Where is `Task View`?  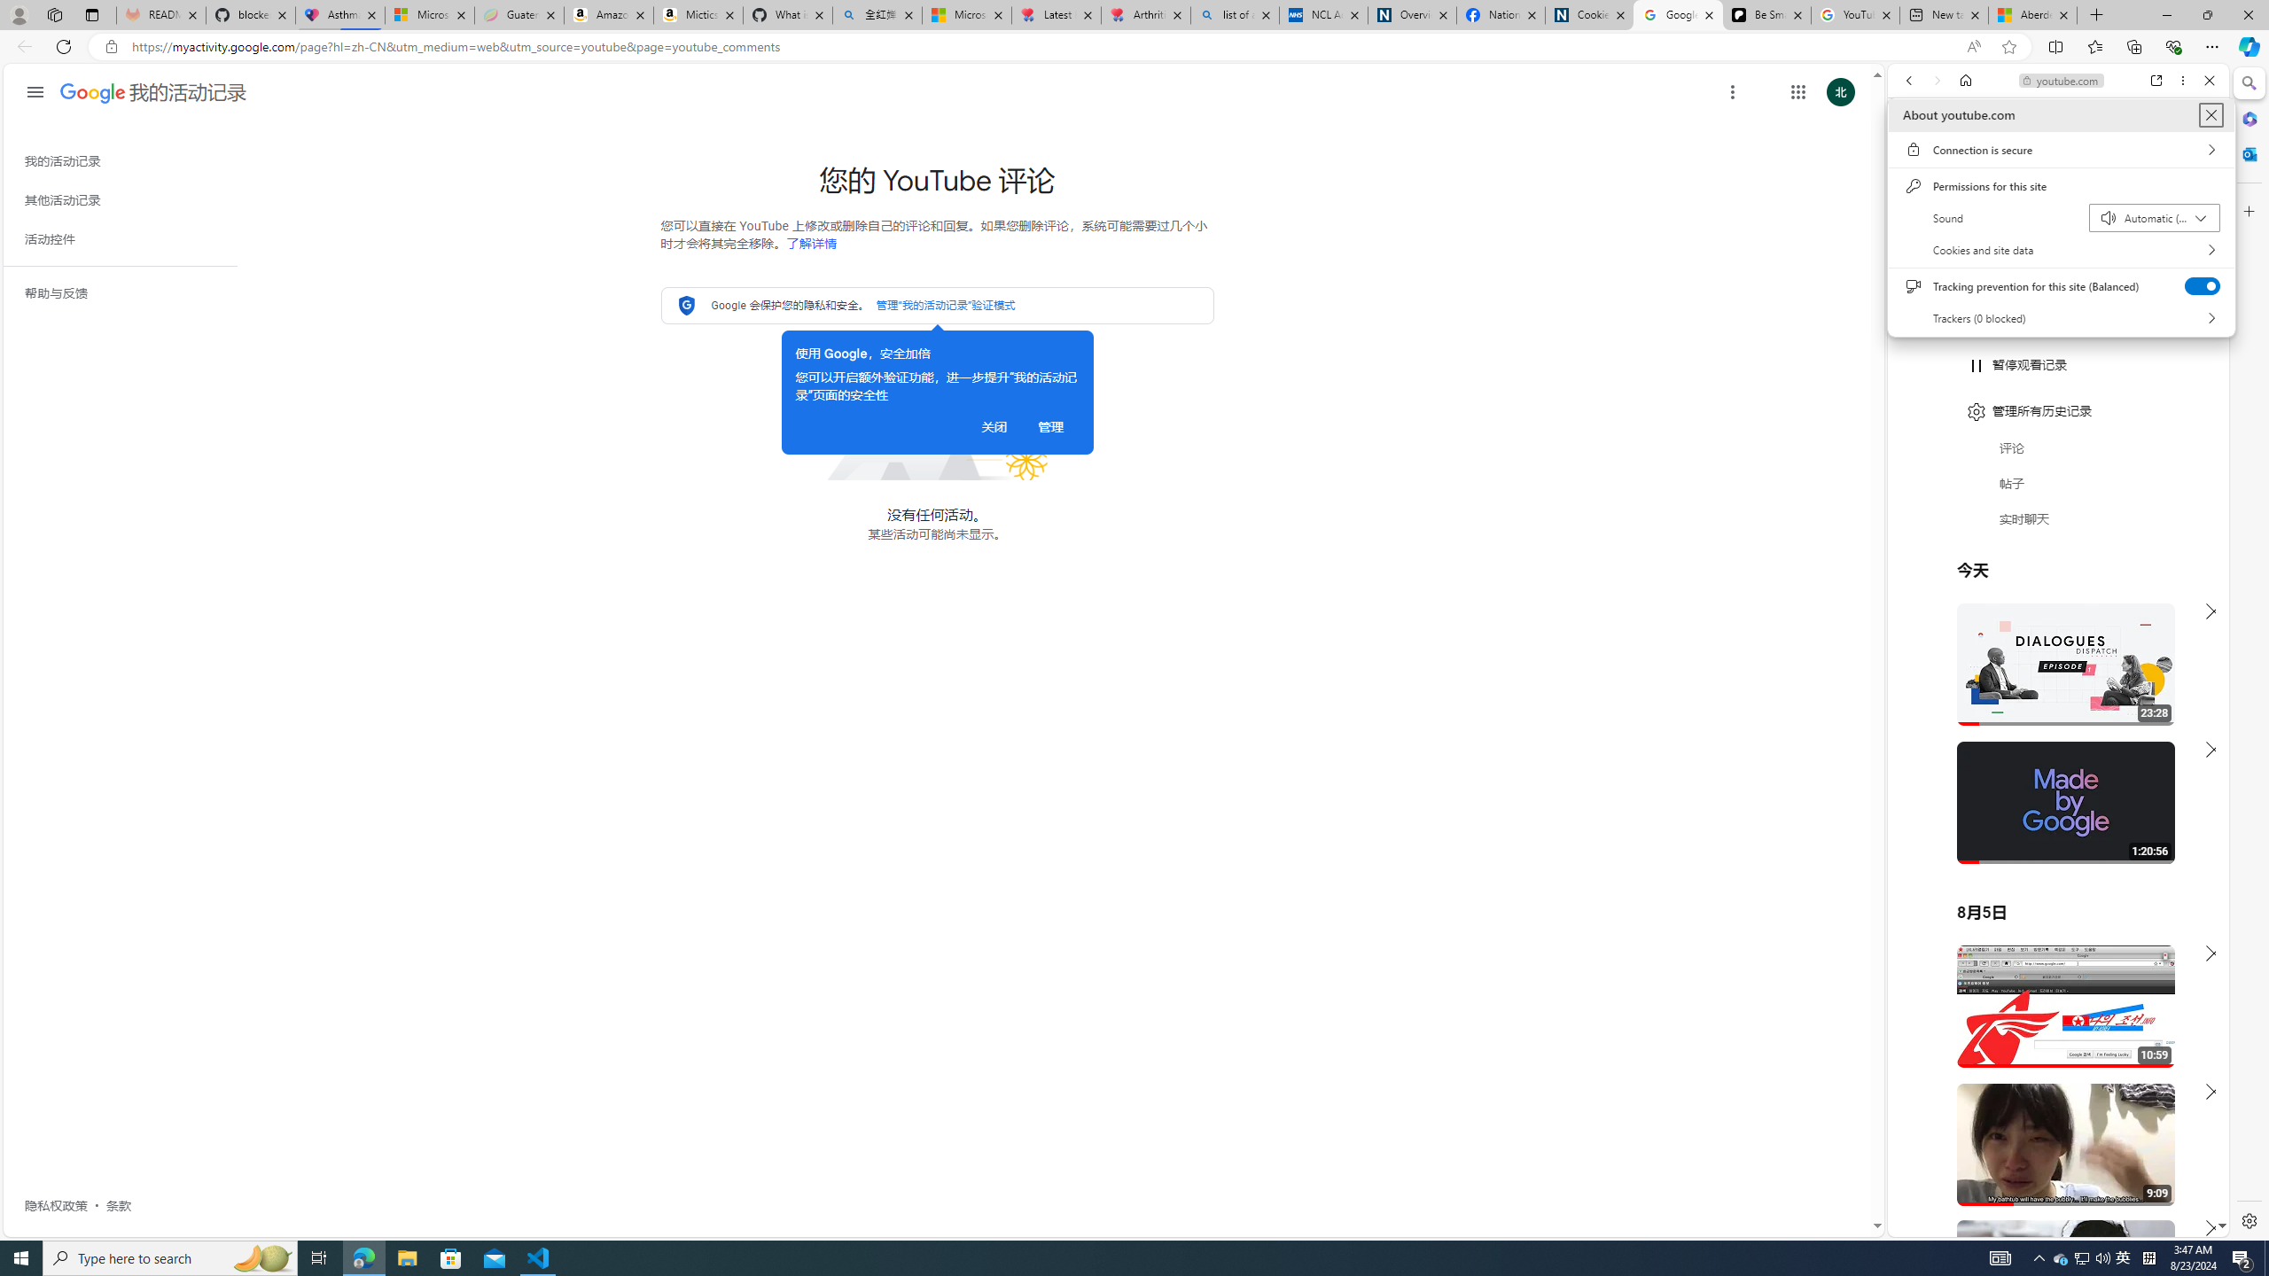 Task View is located at coordinates (2061, 318).